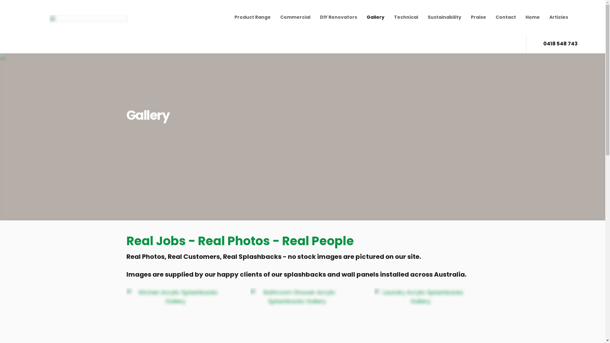 Image resolution: width=610 pixels, height=343 pixels. Describe the element at coordinates (555, 44) in the screenshot. I see `0418 548 743` at that location.